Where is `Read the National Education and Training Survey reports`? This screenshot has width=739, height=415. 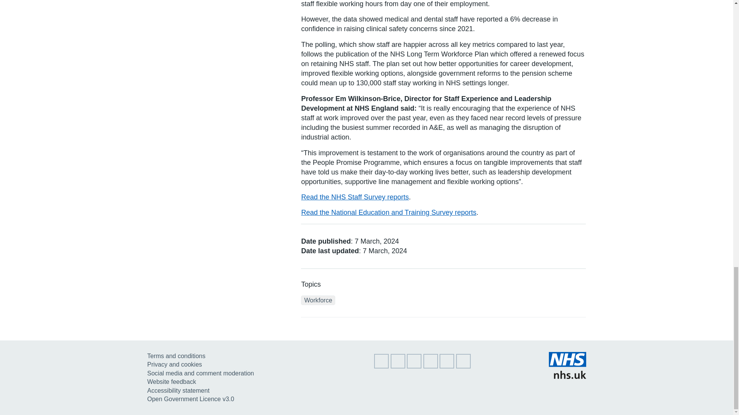
Read the National Education and Training Survey reports is located at coordinates (388, 212).